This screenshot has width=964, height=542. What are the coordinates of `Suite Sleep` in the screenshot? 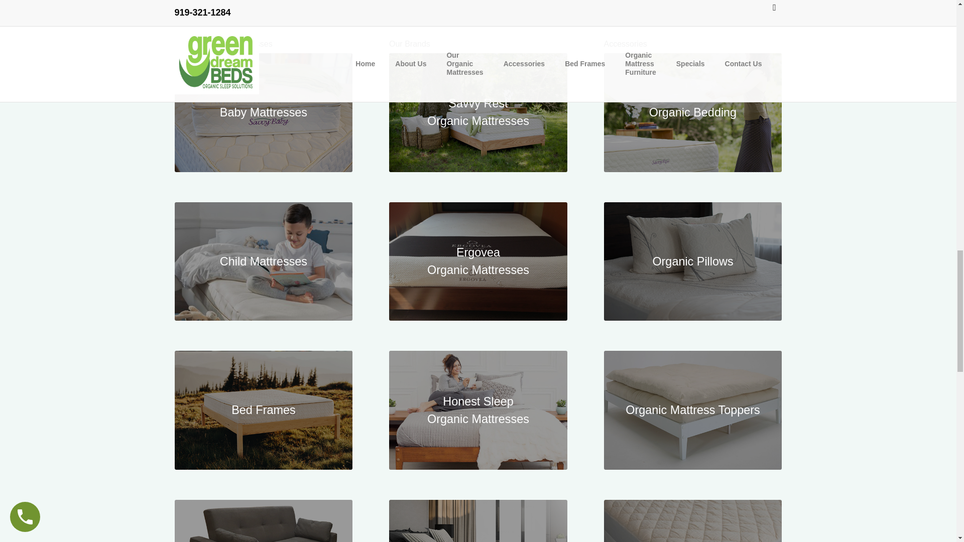 It's located at (478, 521).